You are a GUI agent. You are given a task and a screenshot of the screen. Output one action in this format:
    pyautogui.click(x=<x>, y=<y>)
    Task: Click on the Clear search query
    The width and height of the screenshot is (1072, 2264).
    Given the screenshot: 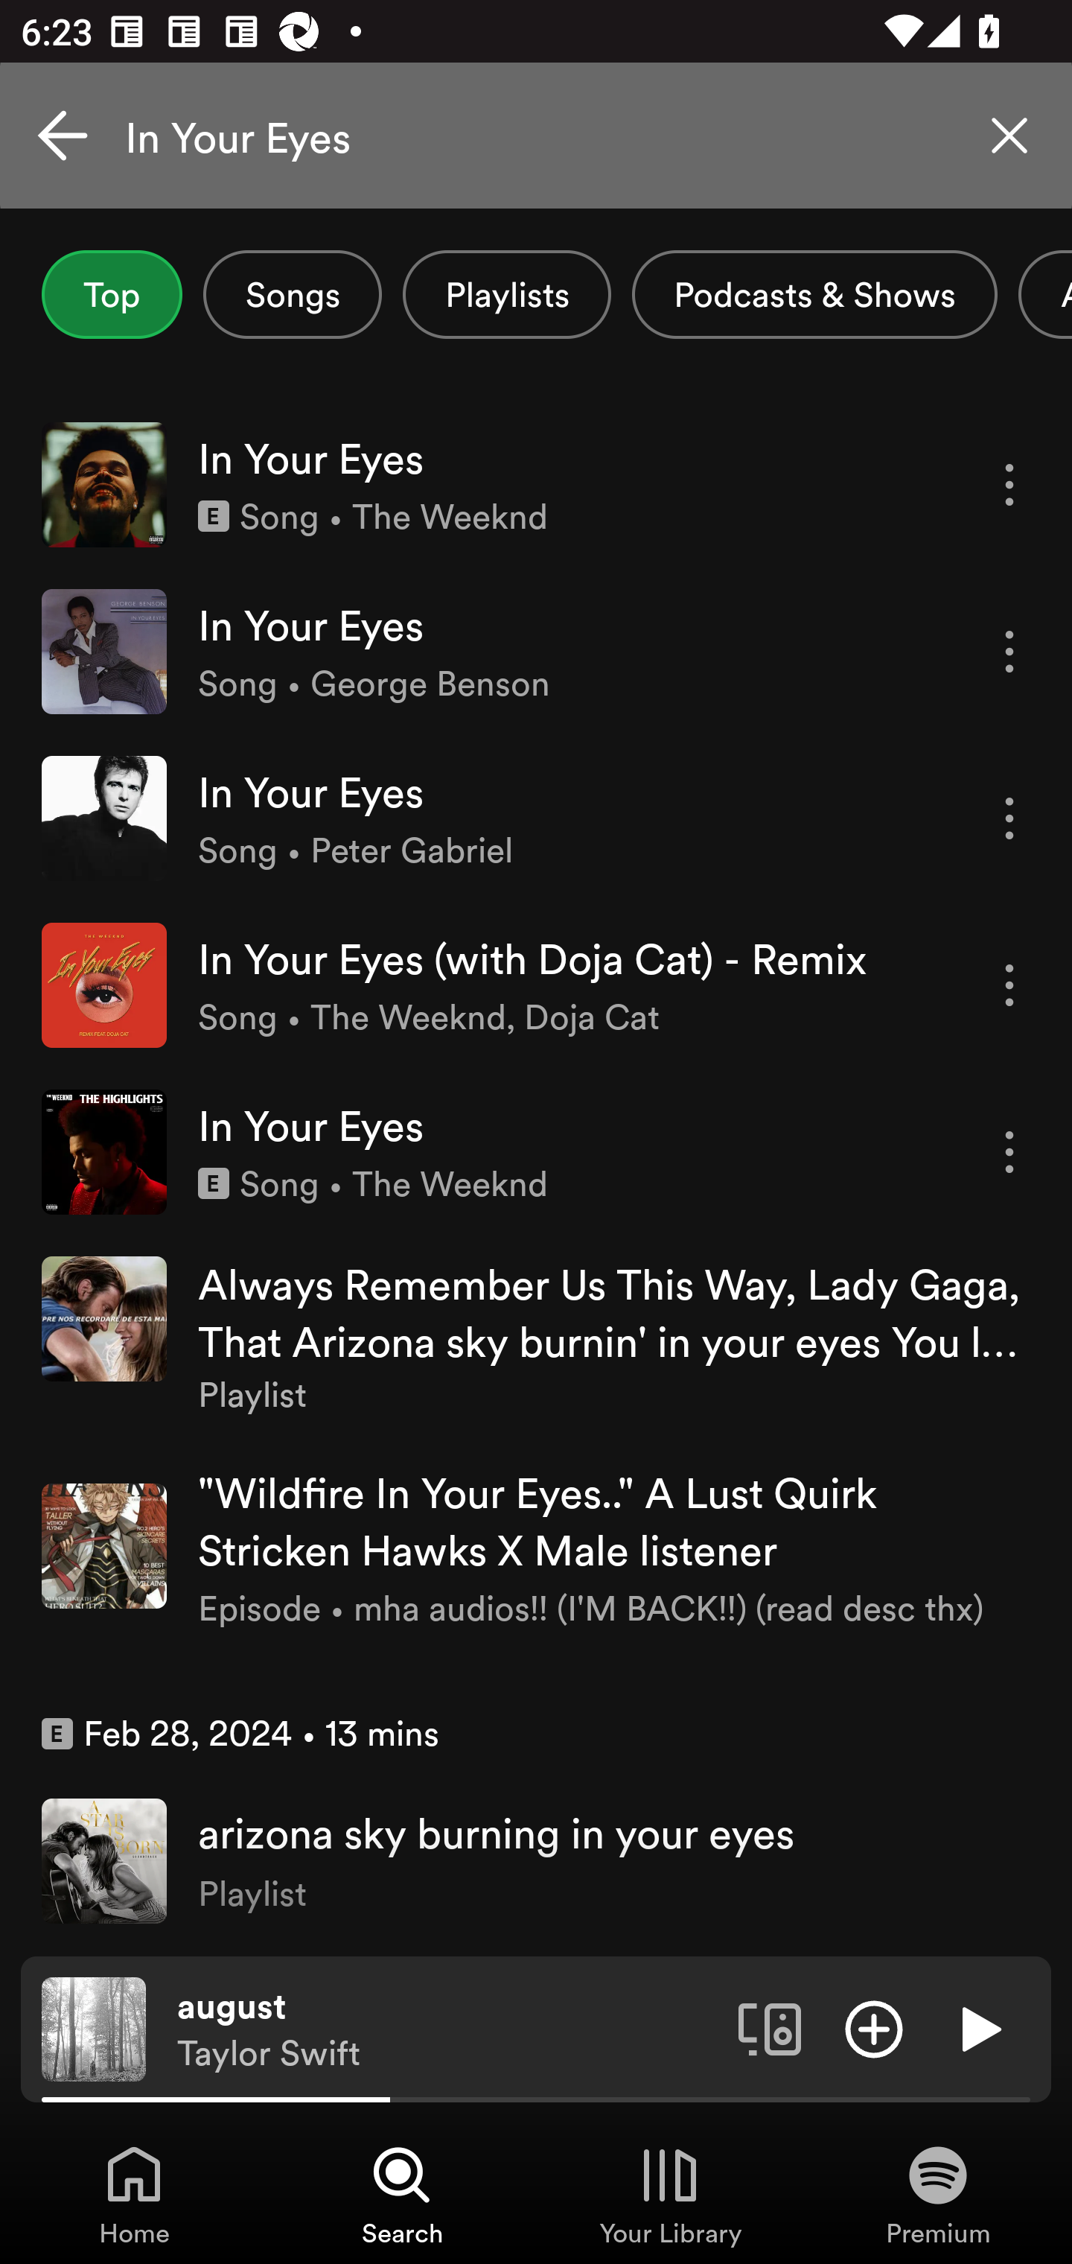 What is the action you would take?
    pyautogui.click(x=1009, y=136)
    